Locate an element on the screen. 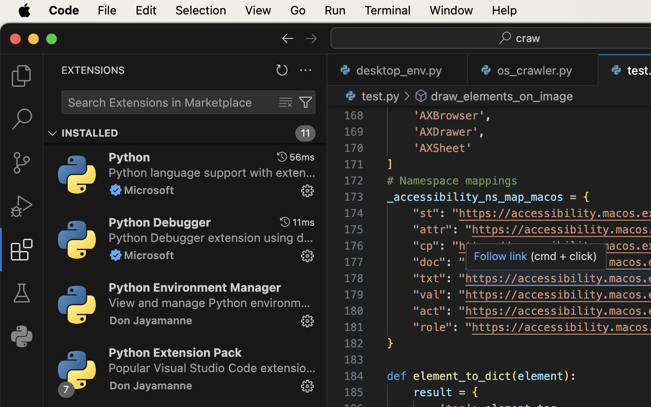 The width and height of the screenshot is (651, 407). 0  is located at coordinates (22, 163).